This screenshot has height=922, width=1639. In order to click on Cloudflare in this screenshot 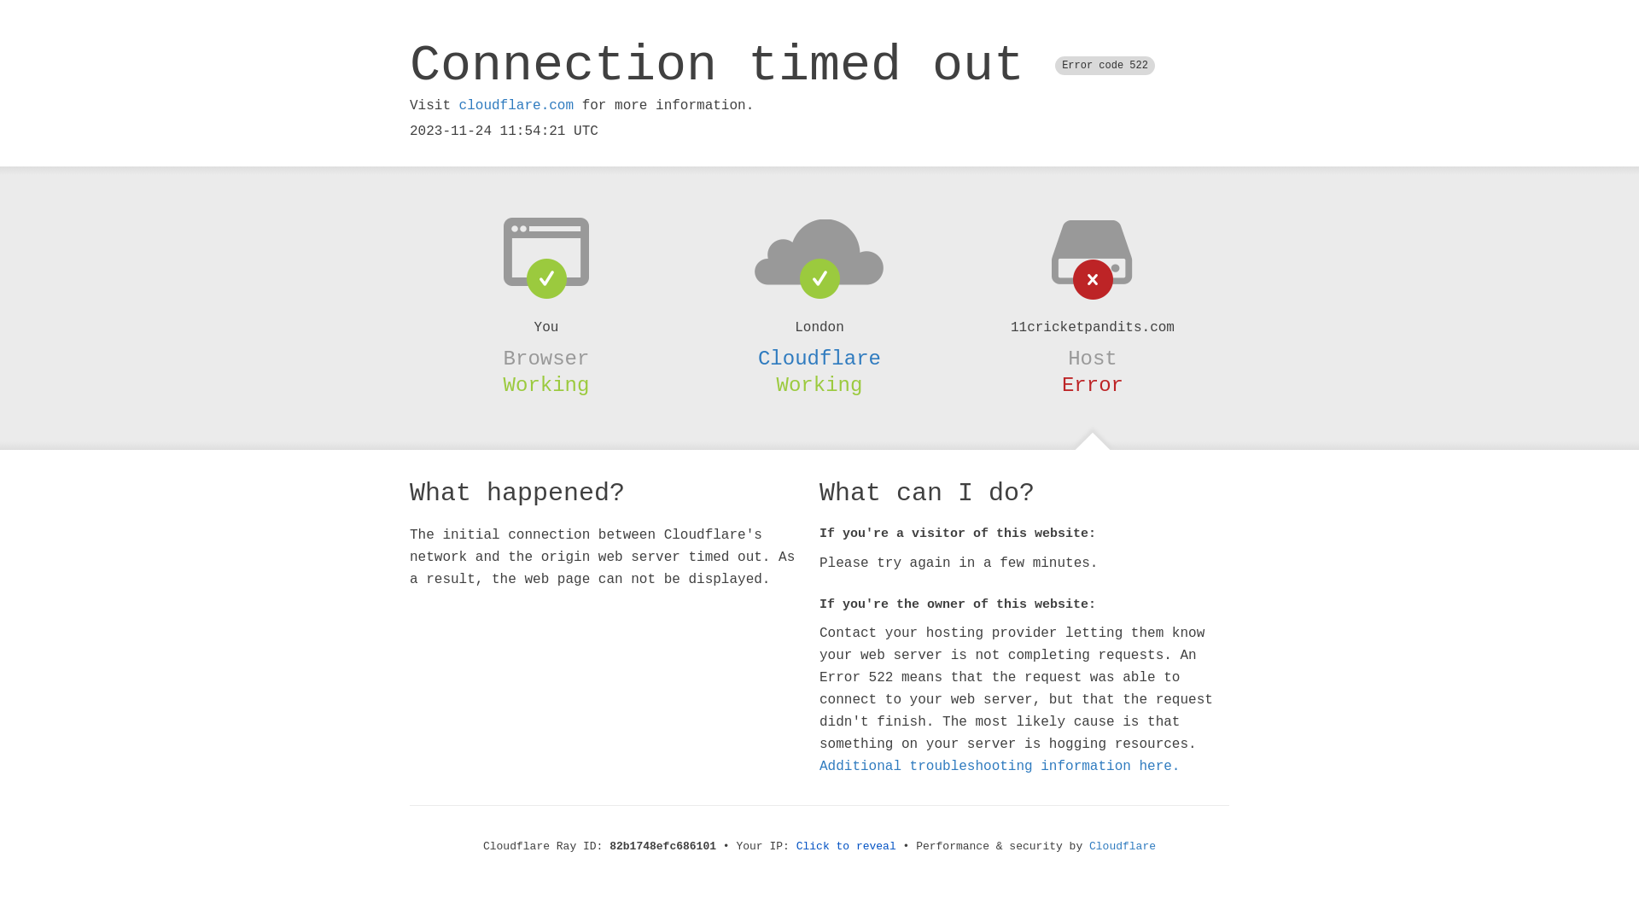, I will do `click(819, 359)`.